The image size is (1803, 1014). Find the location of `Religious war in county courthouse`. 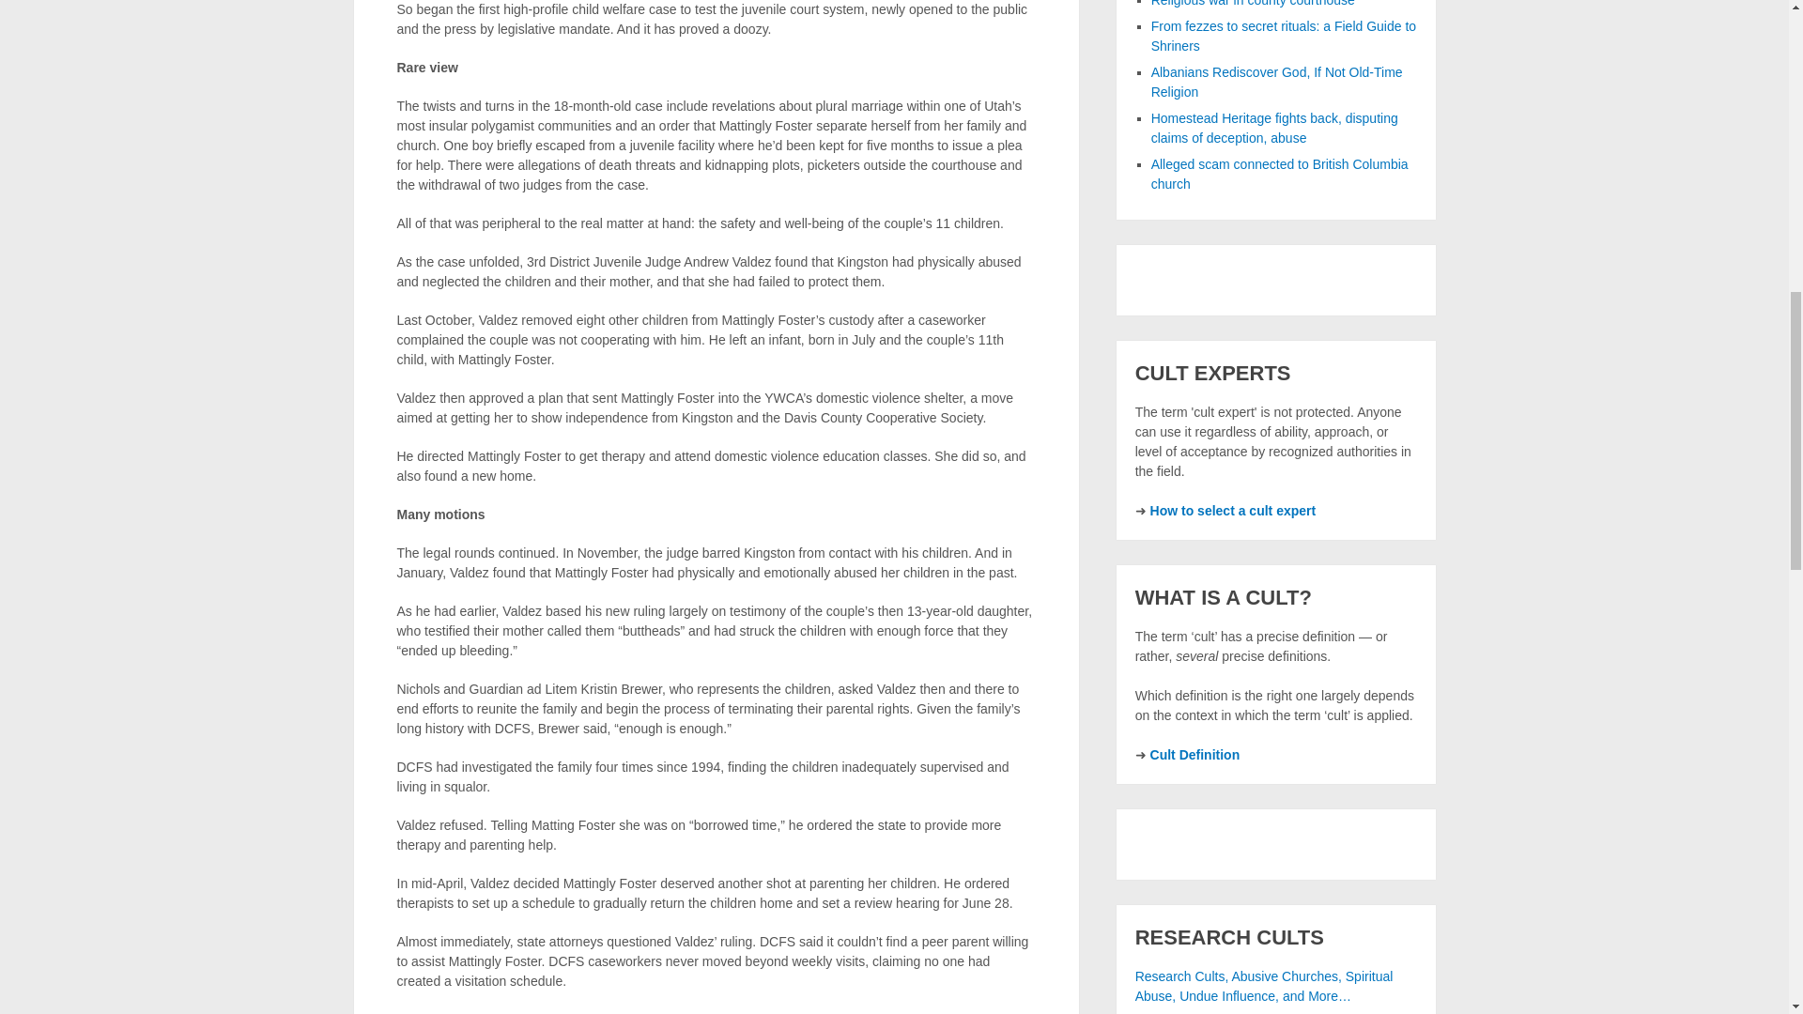

Religious war in county courthouse is located at coordinates (1253, 4).